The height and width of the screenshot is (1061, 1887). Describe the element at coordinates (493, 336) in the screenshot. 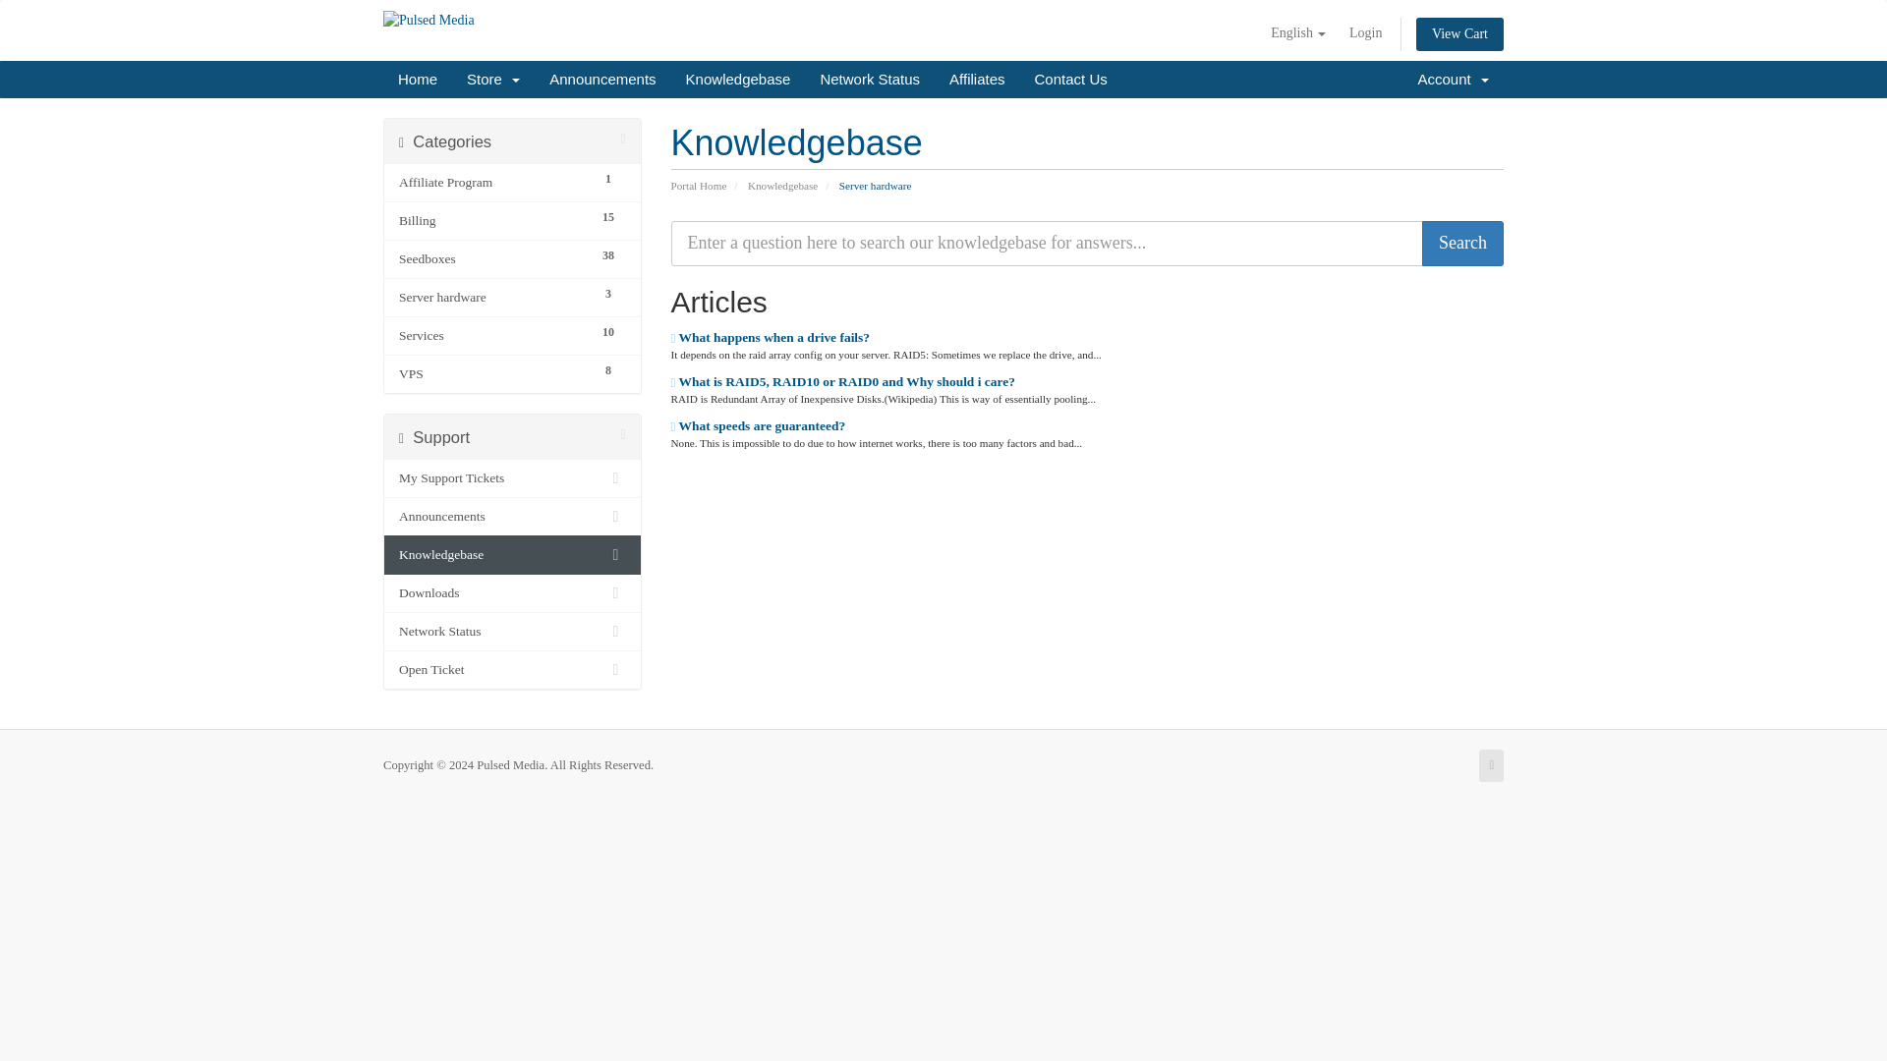

I see `Services` at that location.